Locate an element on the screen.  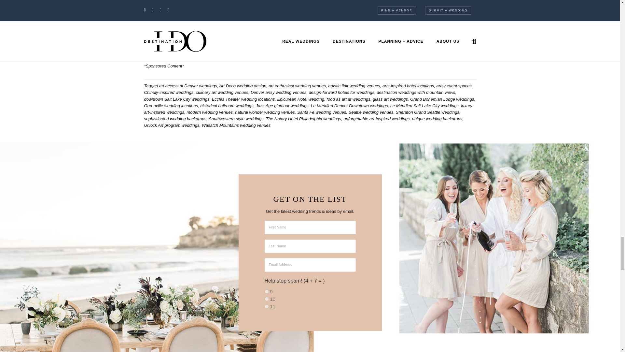
artistic flair wedding venues is located at coordinates (354, 86).